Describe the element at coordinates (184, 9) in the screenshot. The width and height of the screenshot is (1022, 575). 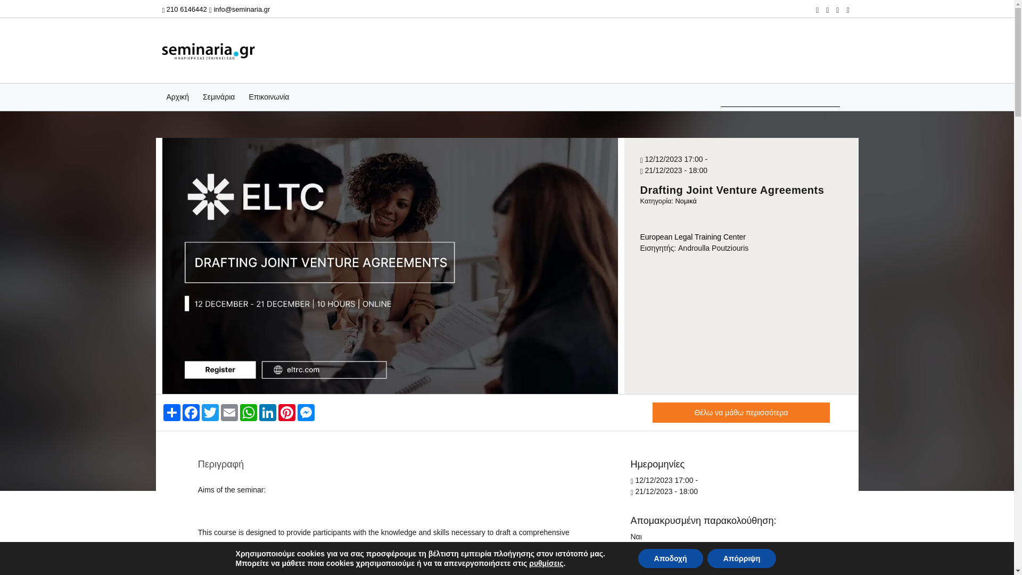
I see `210 6146442` at that location.